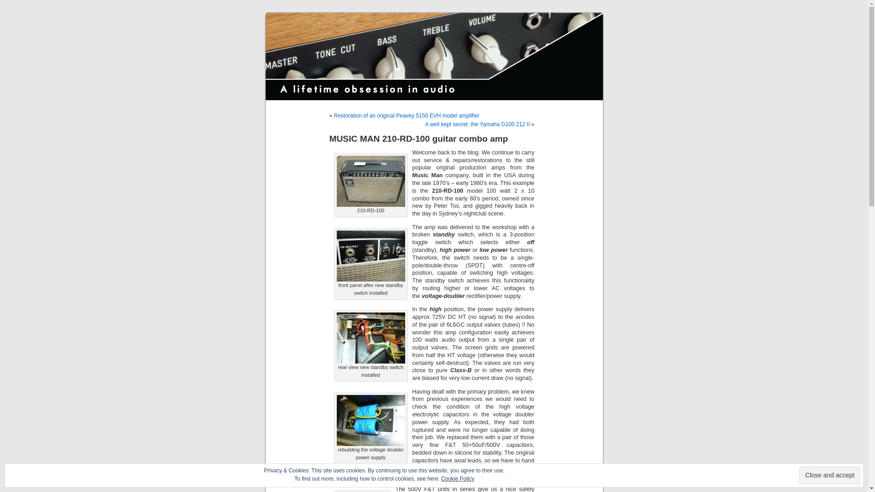 This screenshot has height=492, width=875. I want to click on Cookie Policy, so click(458, 479).